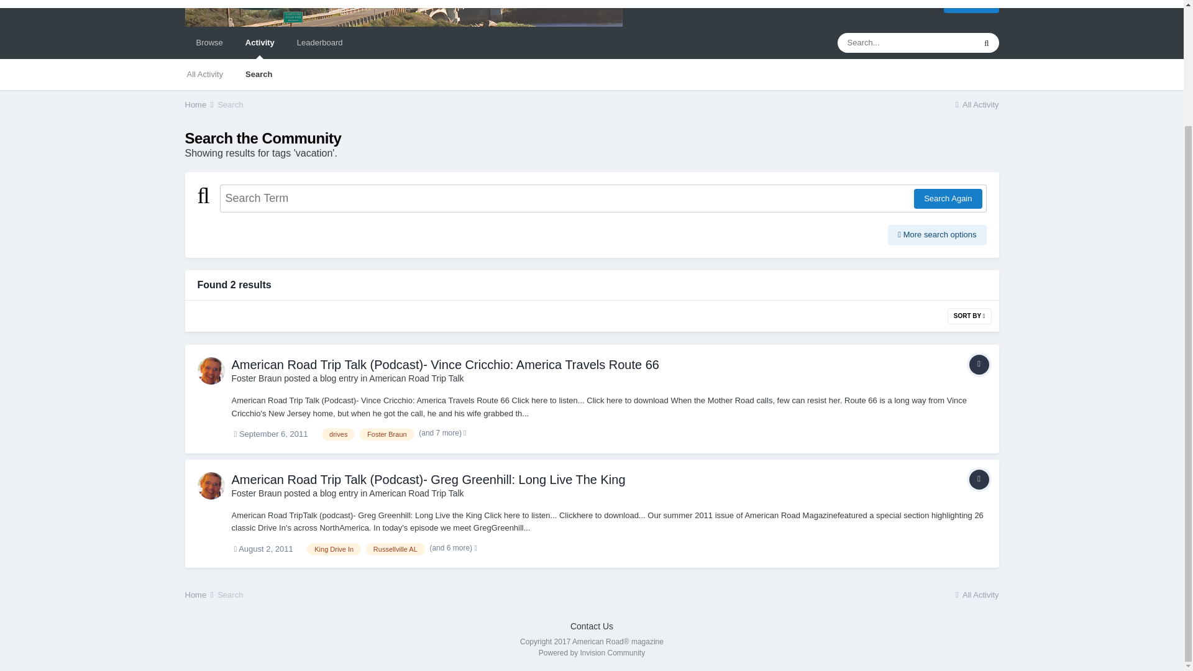 The image size is (1193, 671). Describe the element at coordinates (260, 43) in the screenshot. I see `Activity` at that location.